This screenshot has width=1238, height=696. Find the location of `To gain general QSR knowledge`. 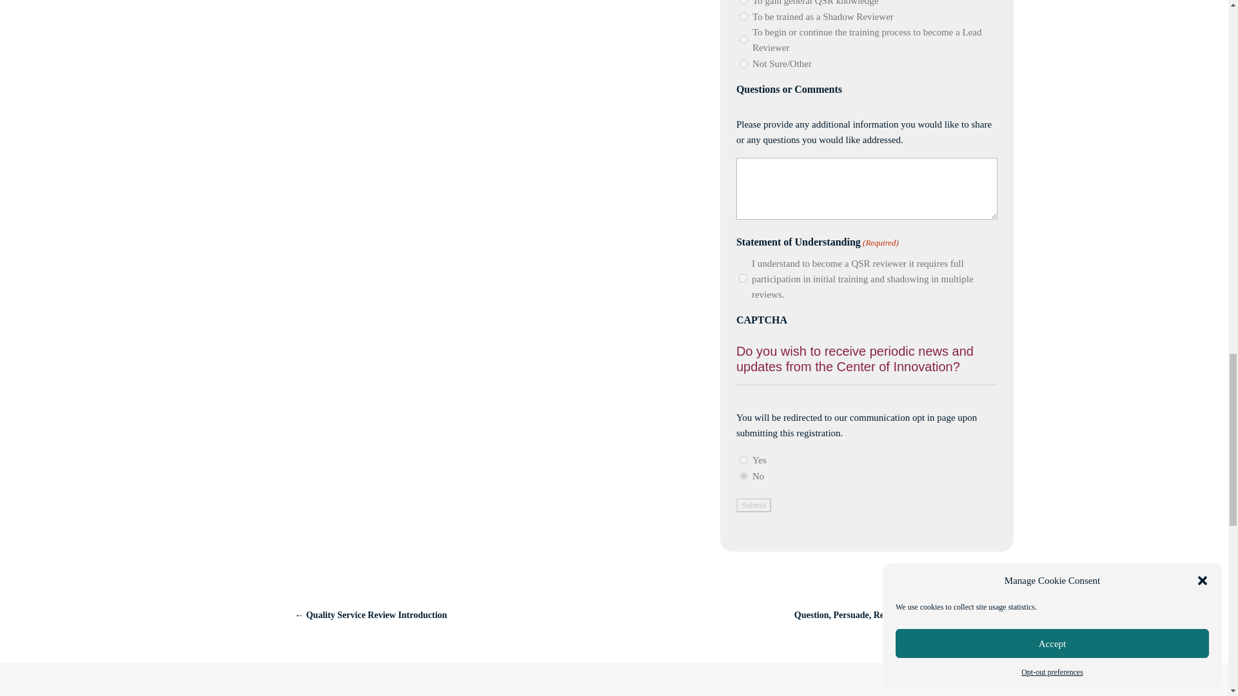

To gain general QSR knowledge is located at coordinates (743, 2).